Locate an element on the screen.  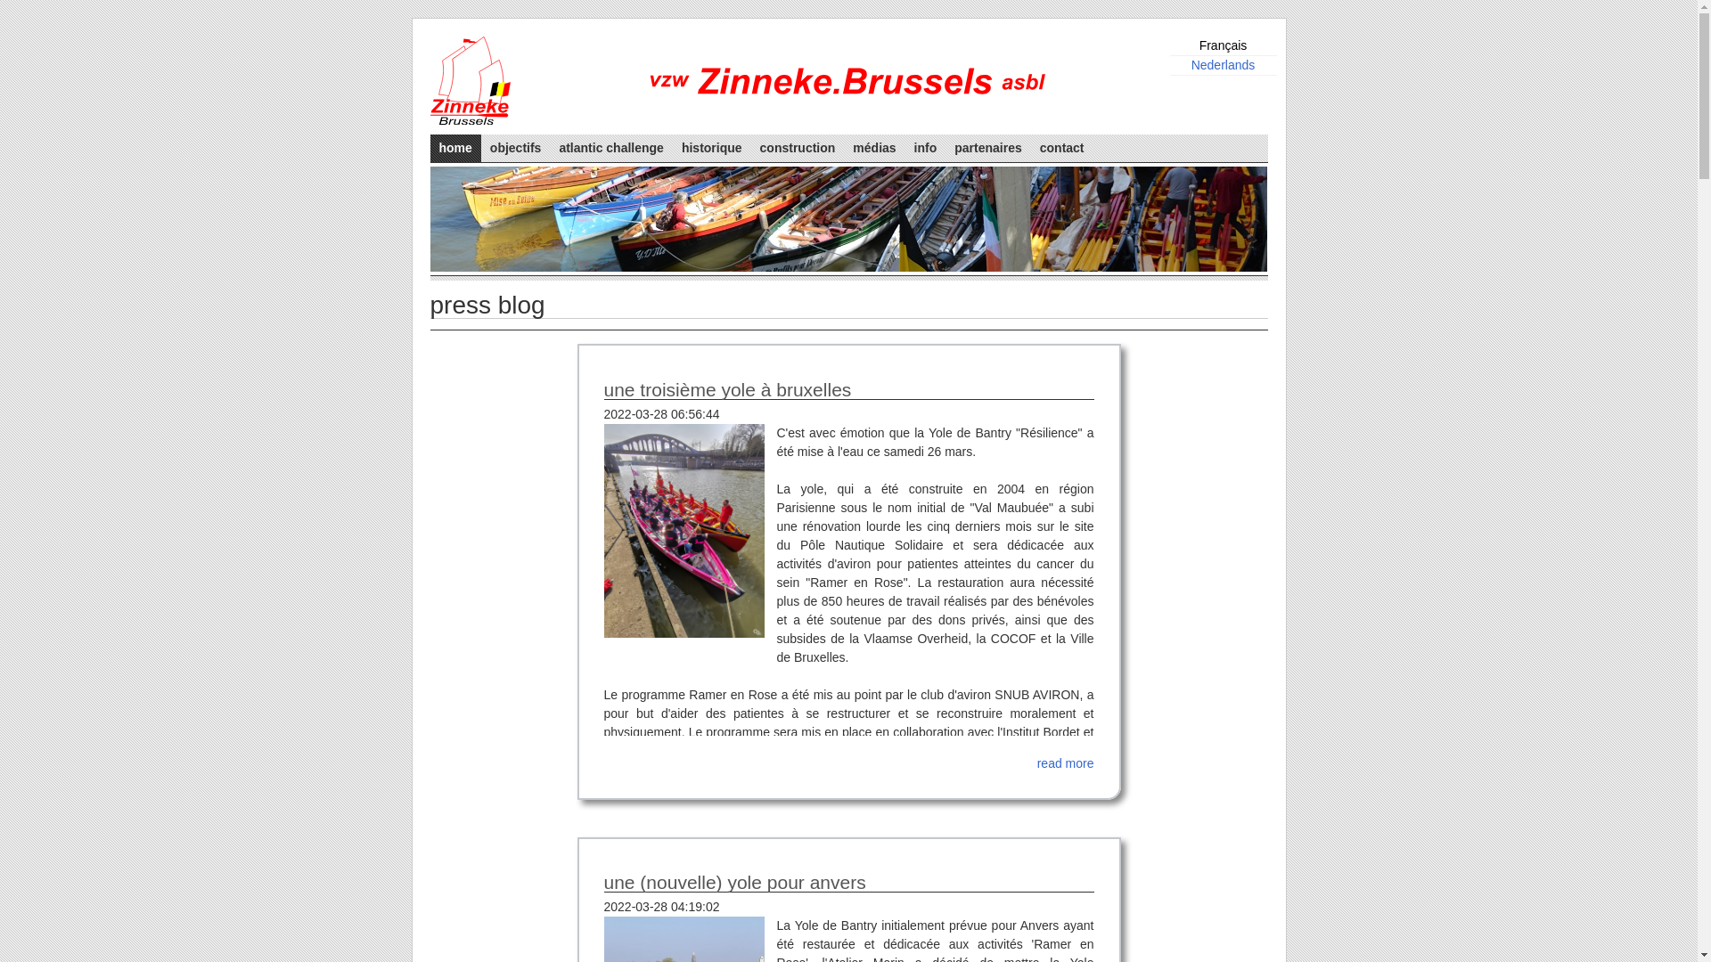
partenaires is located at coordinates (987, 148).